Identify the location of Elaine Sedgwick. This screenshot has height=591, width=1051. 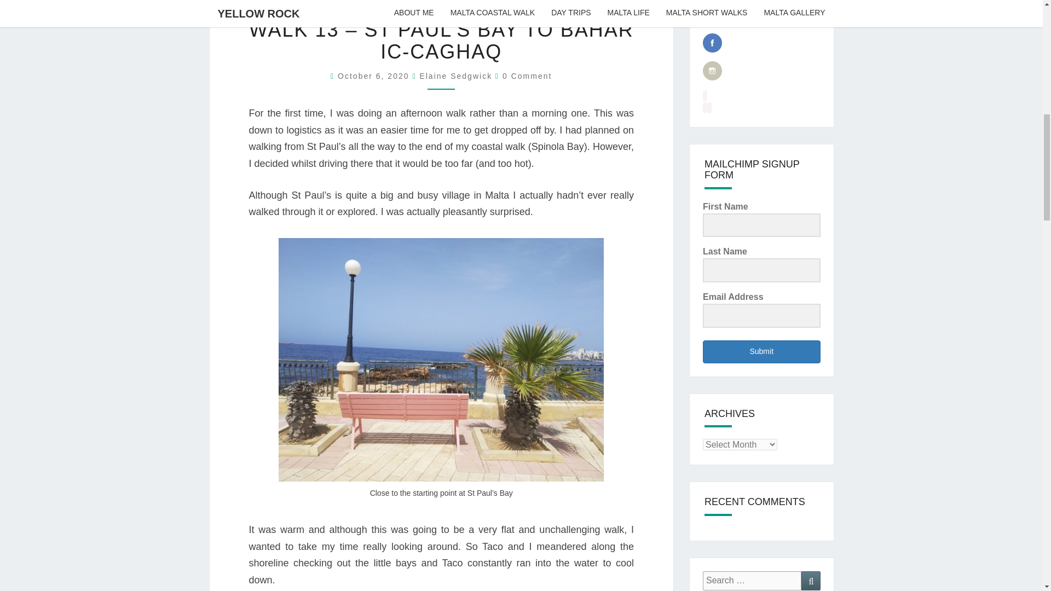
(455, 76).